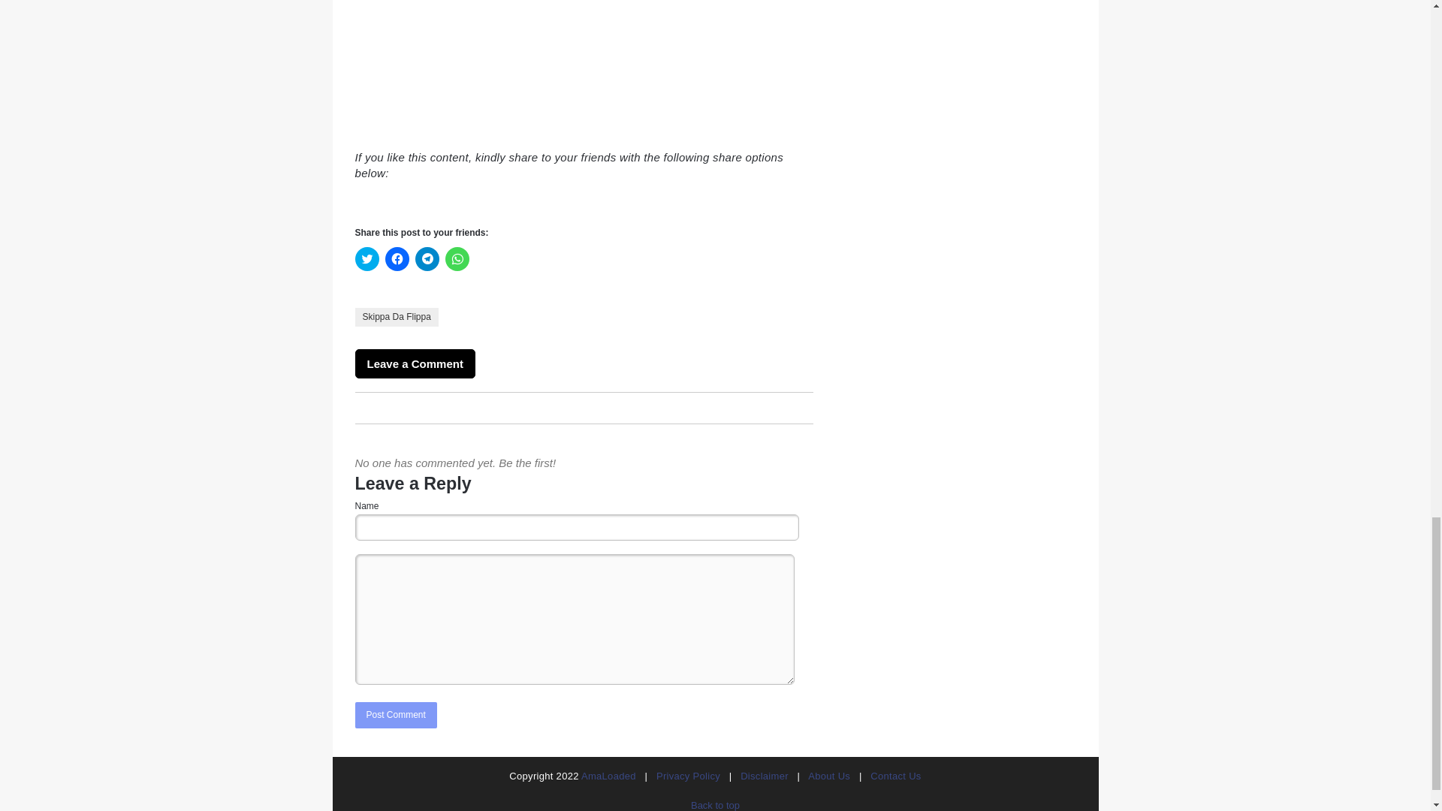 The height and width of the screenshot is (811, 1442). Describe the element at coordinates (395, 715) in the screenshot. I see `Post Comment` at that location.